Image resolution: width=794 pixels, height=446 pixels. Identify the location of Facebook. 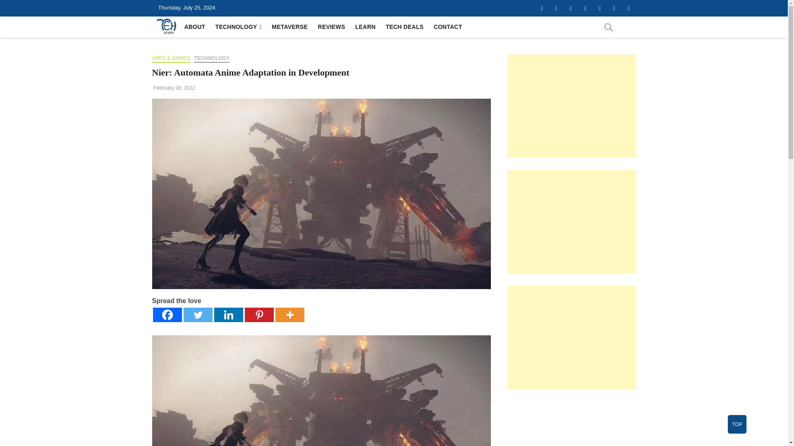
(541, 8).